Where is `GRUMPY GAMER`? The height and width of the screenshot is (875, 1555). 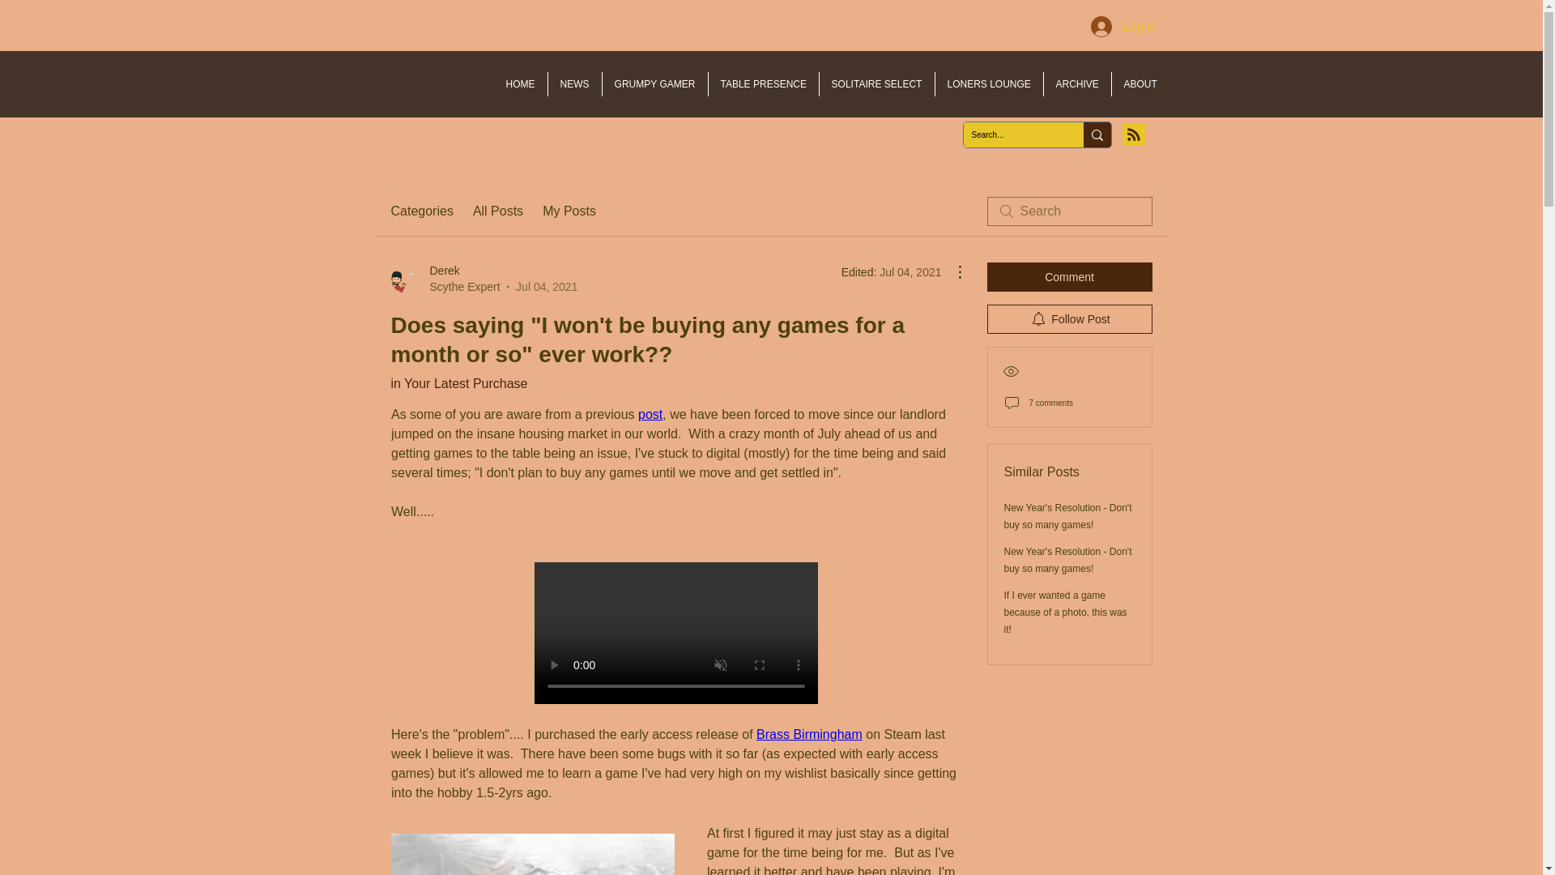 GRUMPY GAMER is located at coordinates (654, 83).